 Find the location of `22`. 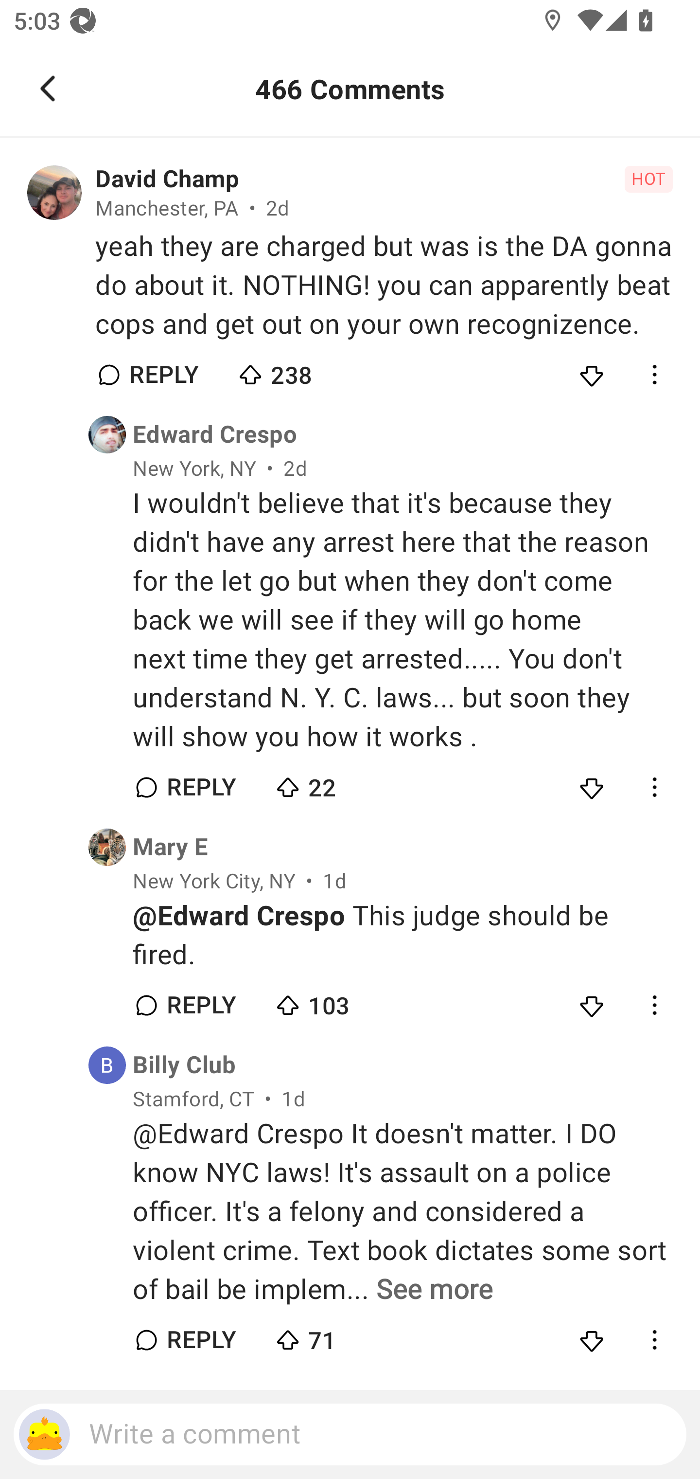

22 is located at coordinates (339, 783).